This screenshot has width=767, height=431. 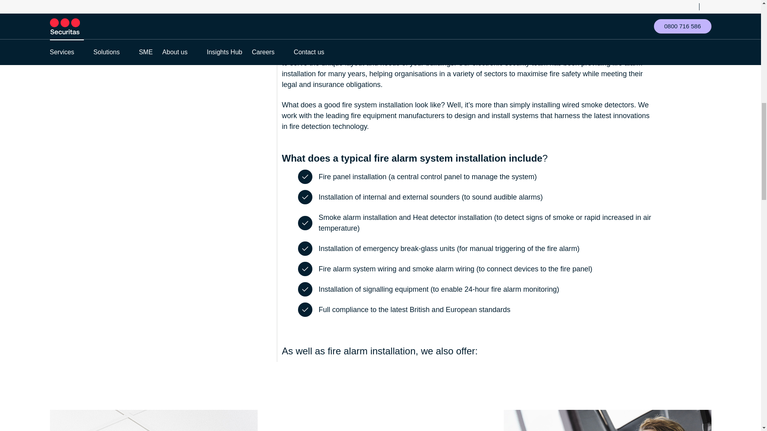 I want to click on Fire and Safety by Securitas - 2400 x 1600.png, so click(x=607, y=421).